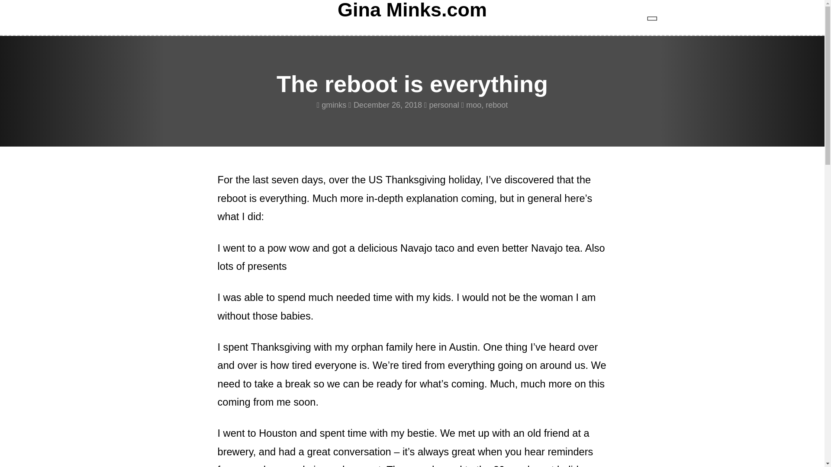 This screenshot has height=467, width=831. What do you see at coordinates (473, 105) in the screenshot?
I see `moo` at bounding box center [473, 105].